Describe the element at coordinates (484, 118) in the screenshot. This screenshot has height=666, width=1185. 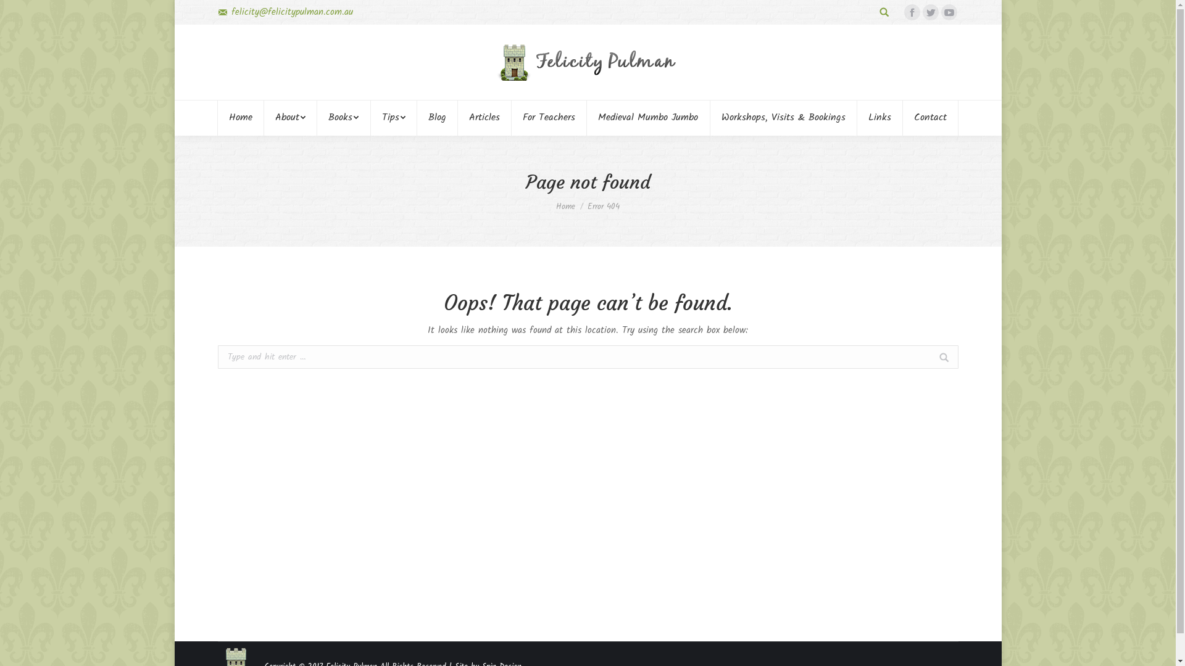
I see `Articles` at that location.